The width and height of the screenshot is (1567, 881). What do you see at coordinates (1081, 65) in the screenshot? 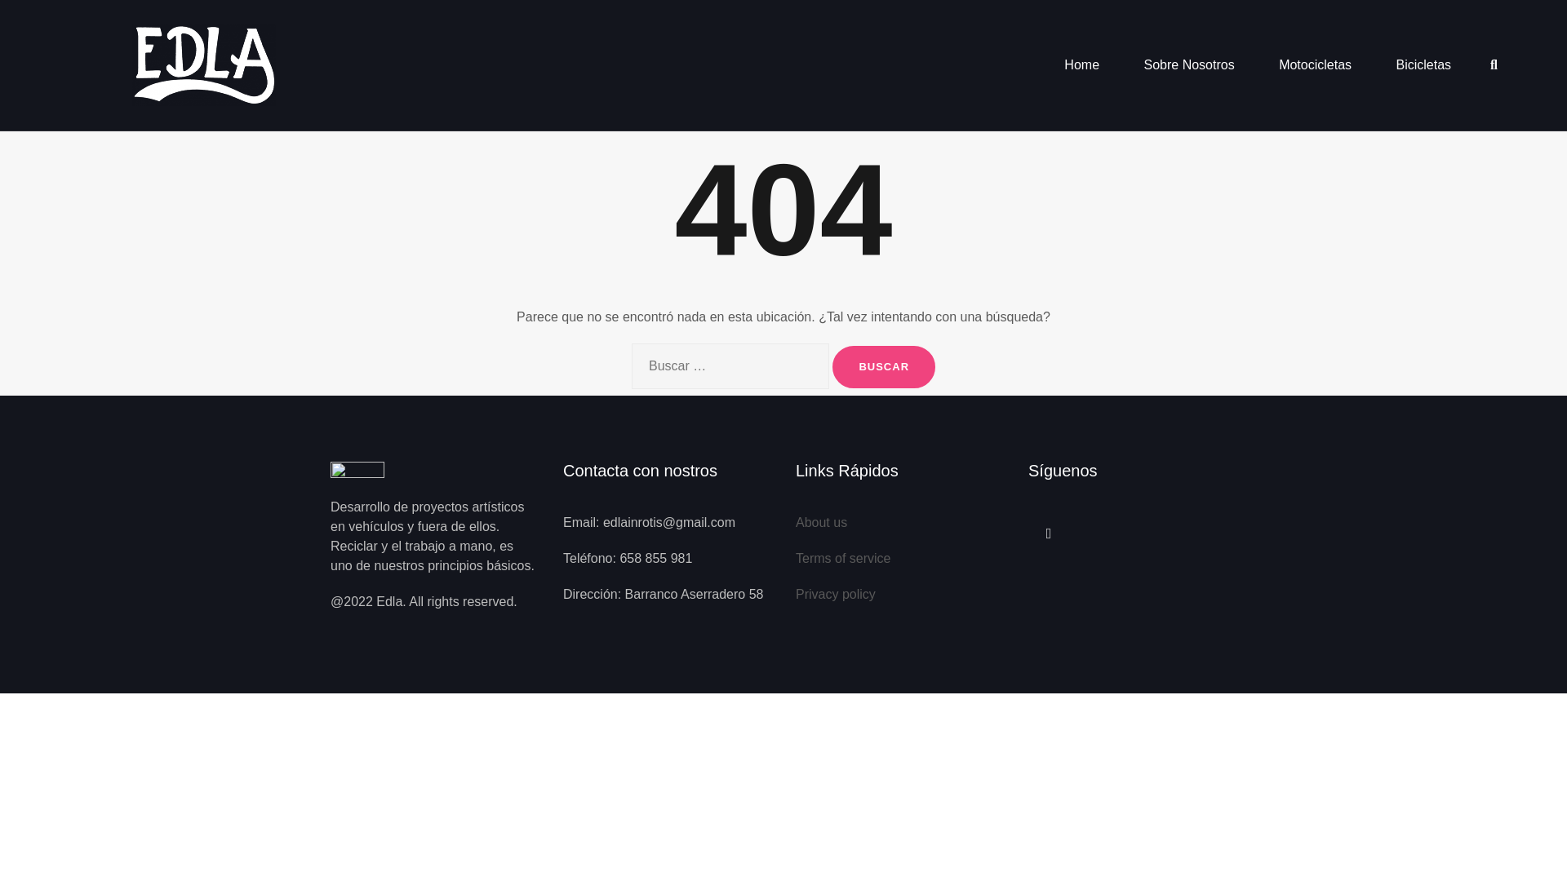
I see `Home` at bounding box center [1081, 65].